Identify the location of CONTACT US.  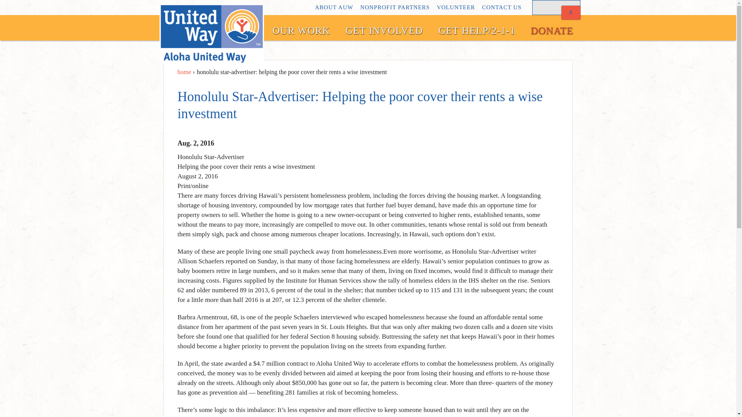
(502, 7).